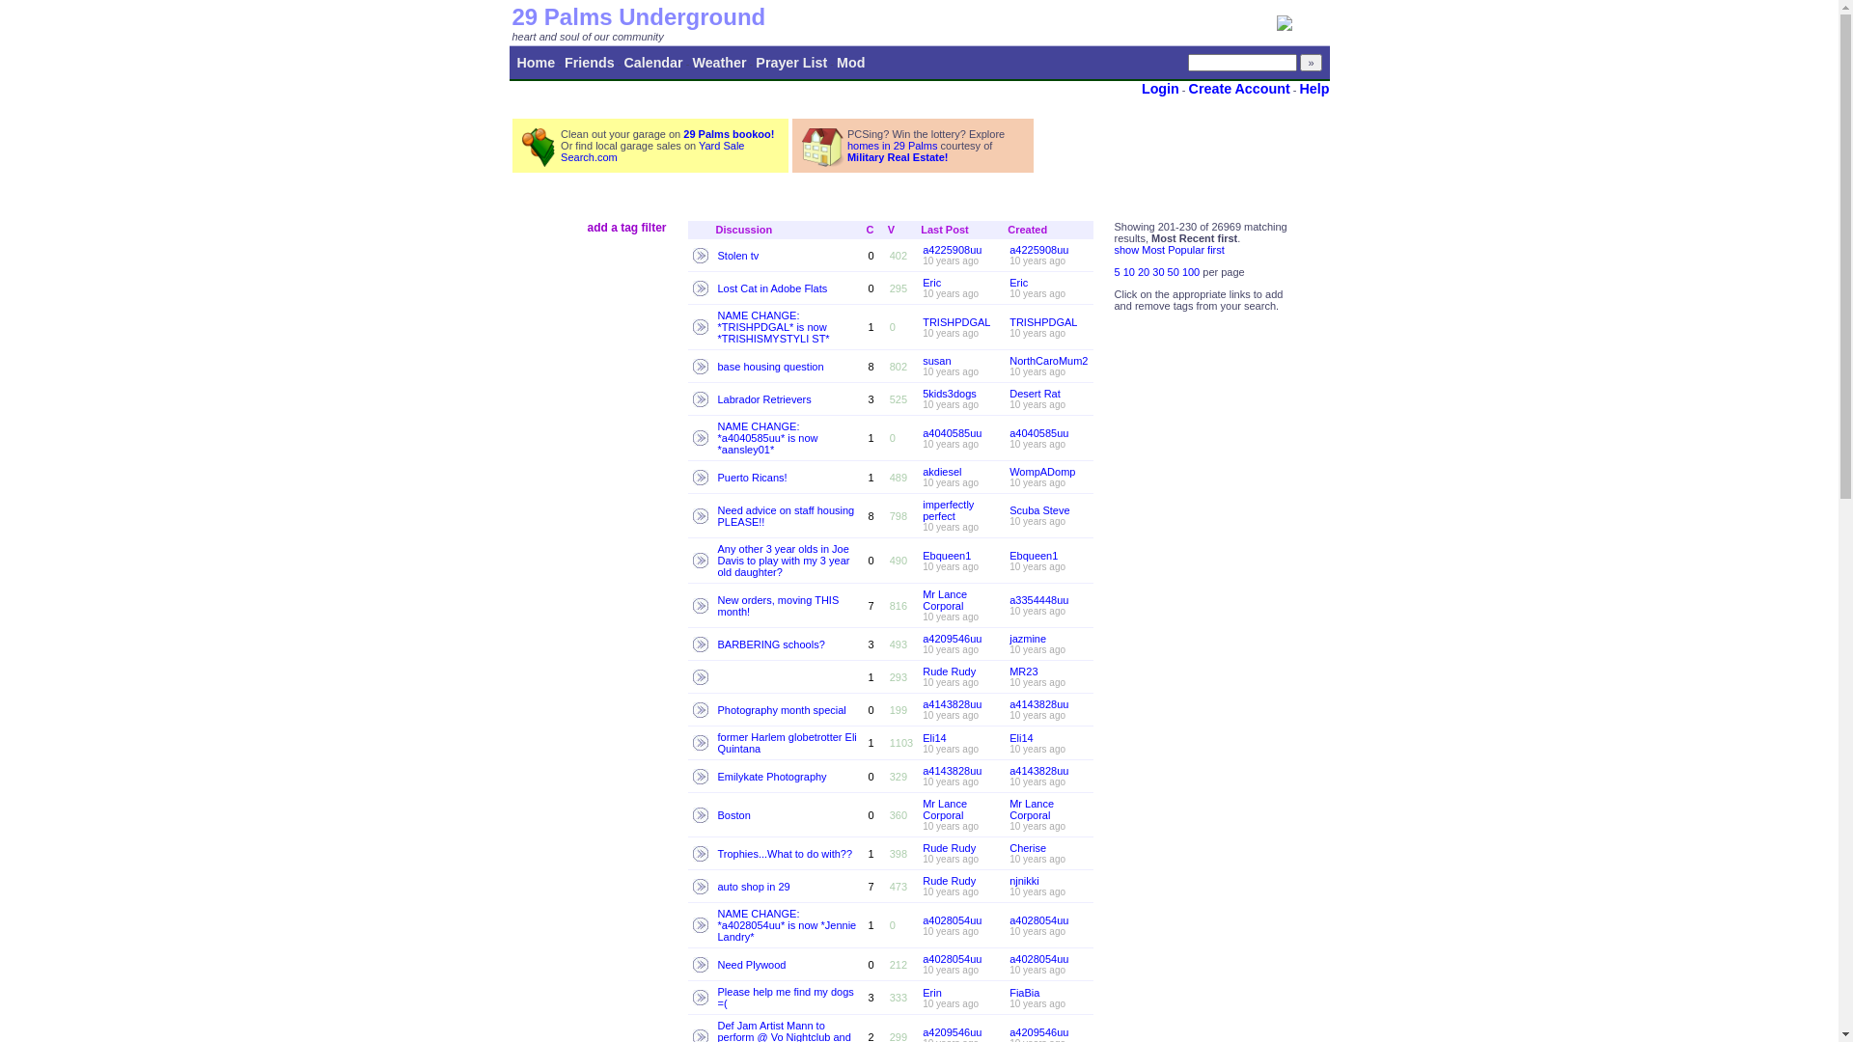 The image size is (1853, 1042). I want to click on 5kids3dogs, so click(950, 394).